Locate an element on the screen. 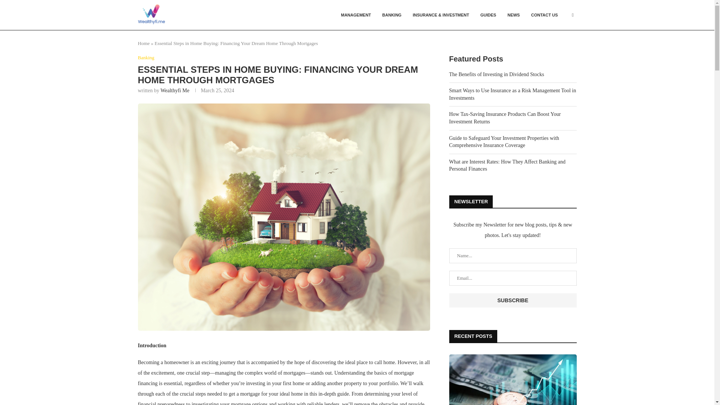 The image size is (720, 405). CONTACT US is located at coordinates (544, 15).